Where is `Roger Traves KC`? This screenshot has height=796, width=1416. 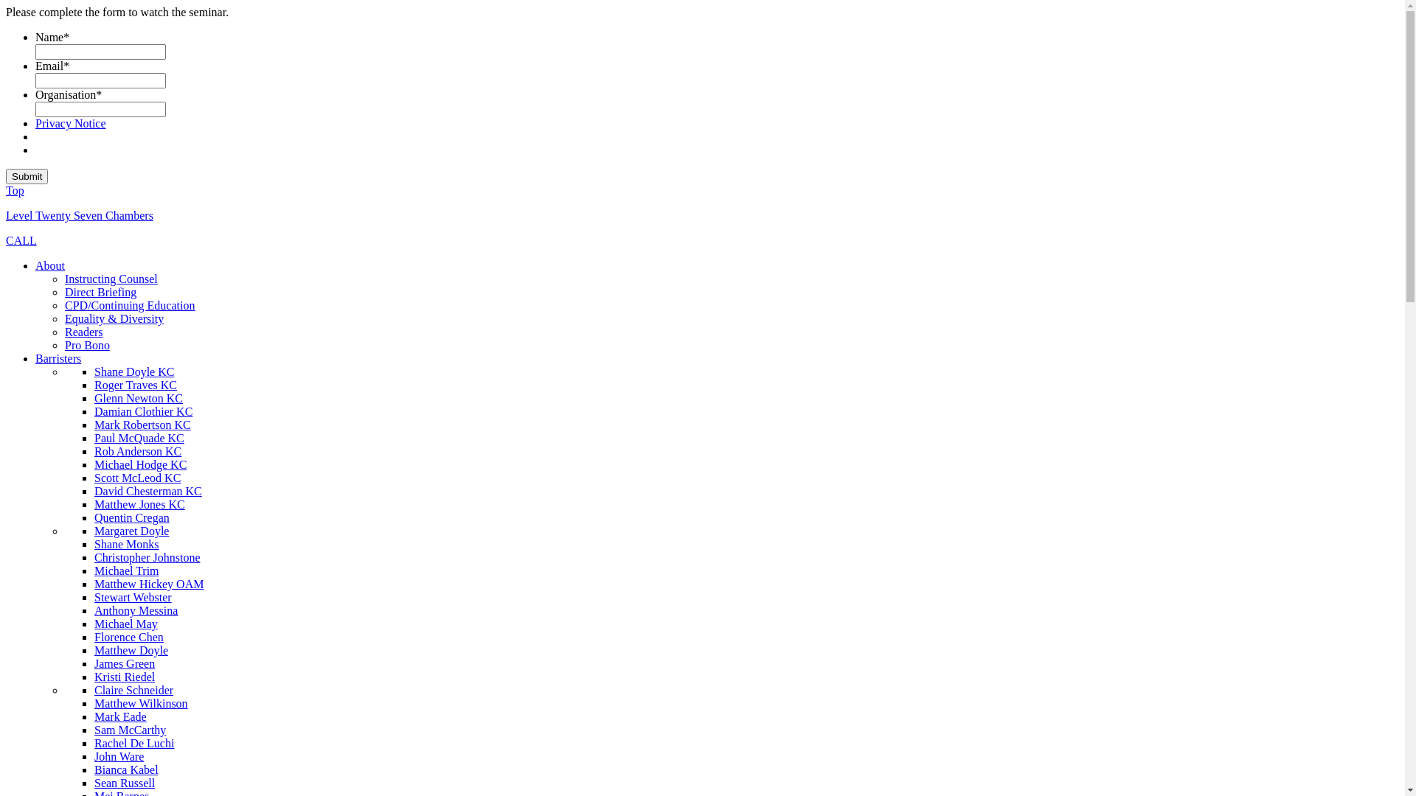 Roger Traves KC is located at coordinates (136, 385).